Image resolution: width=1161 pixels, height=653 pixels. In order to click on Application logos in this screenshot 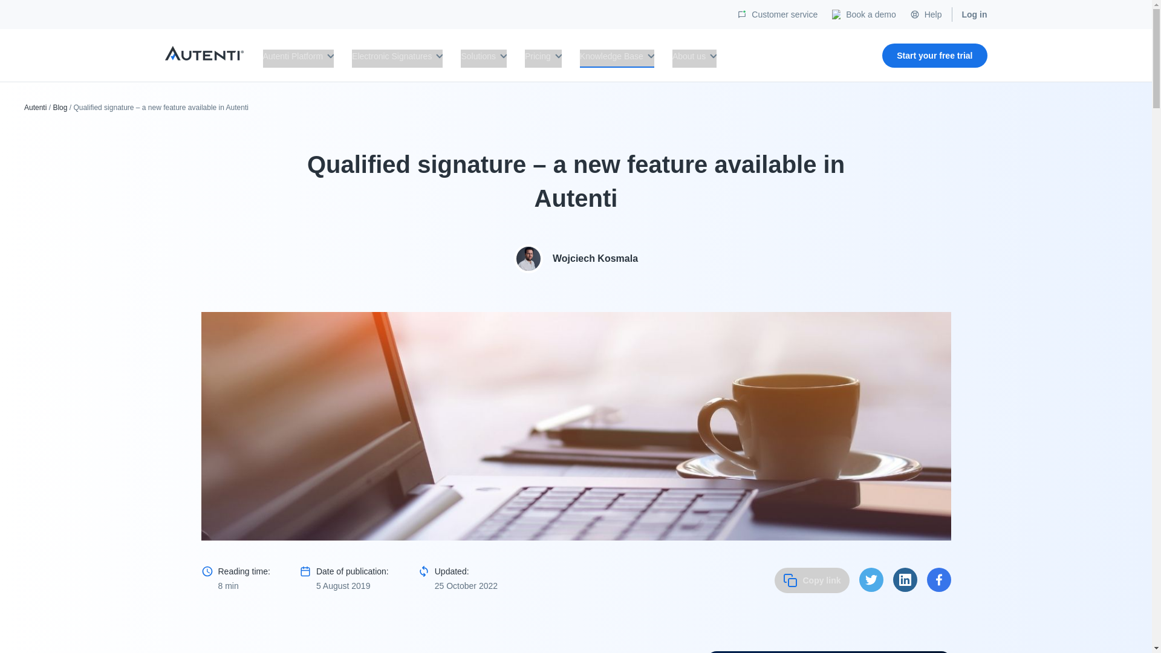, I will do `click(203, 53)`.